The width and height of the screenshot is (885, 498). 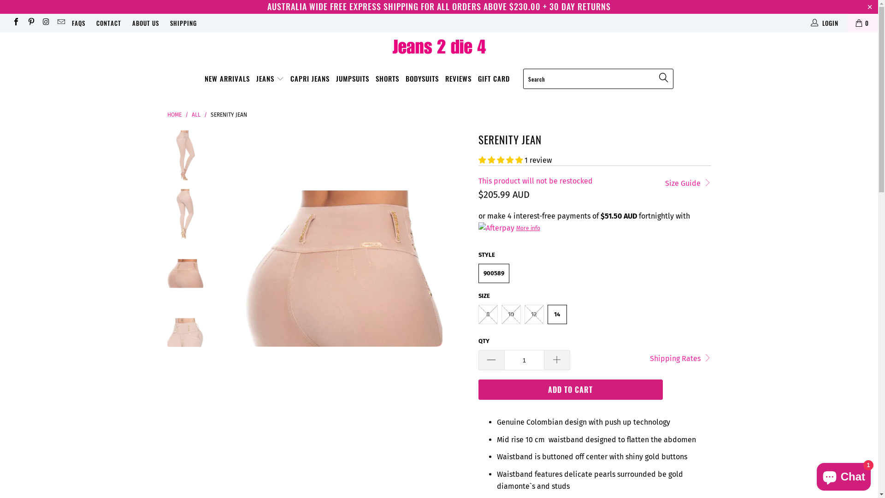 What do you see at coordinates (227, 79) in the screenshot?
I see `NEW ARRIVALS` at bounding box center [227, 79].